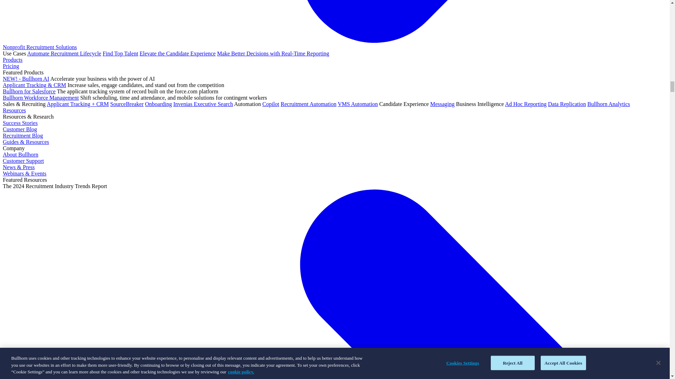  Describe the element at coordinates (308, 104) in the screenshot. I see `Recruitment Automation` at that location.